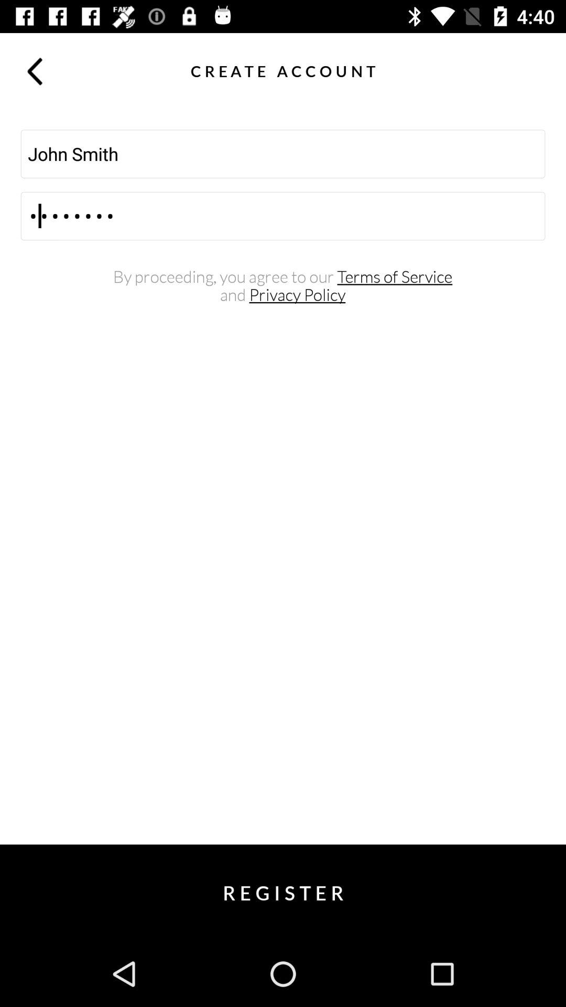 This screenshot has width=566, height=1007. What do you see at coordinates (283, 216) in the screenshot?
I see `scroll until crod3116 item` at bounding box center [283, 216].